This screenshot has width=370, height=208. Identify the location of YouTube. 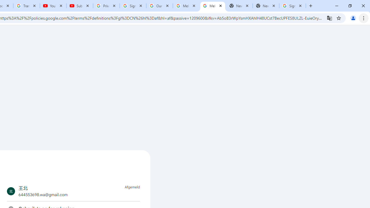
(53, 6).